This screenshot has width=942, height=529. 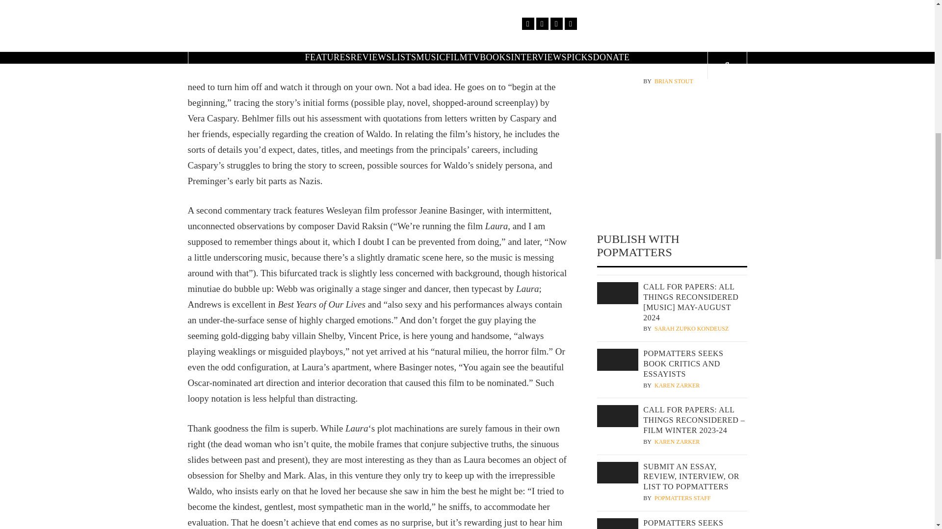 I want to click on Kyle Cochrun, so click(x=678, y=15).